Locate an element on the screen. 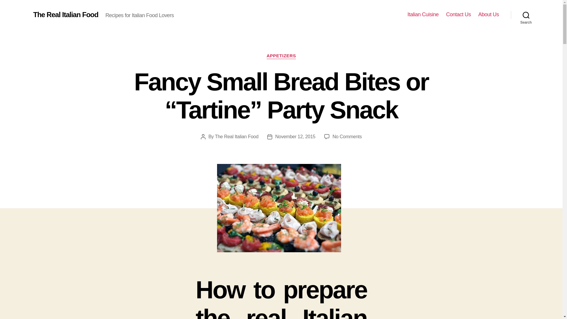 The height and width of the screenshot is (319, 567). Contact Us is located at coordinates (458, 14).